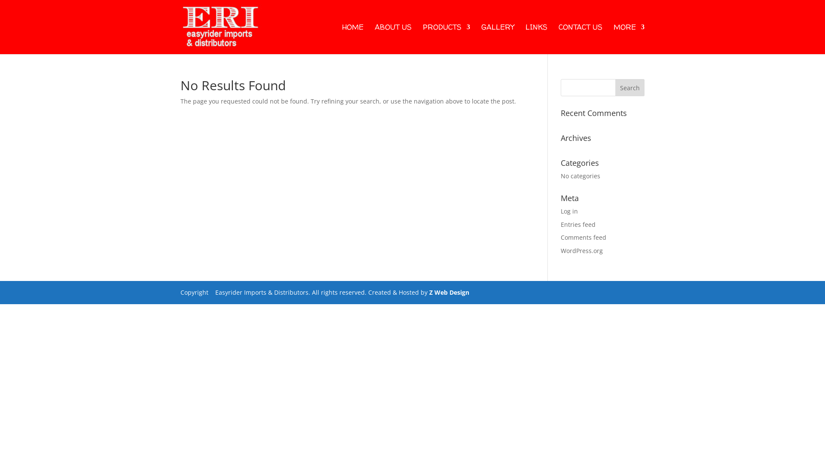  I want to click on Search, so click(630, 88).